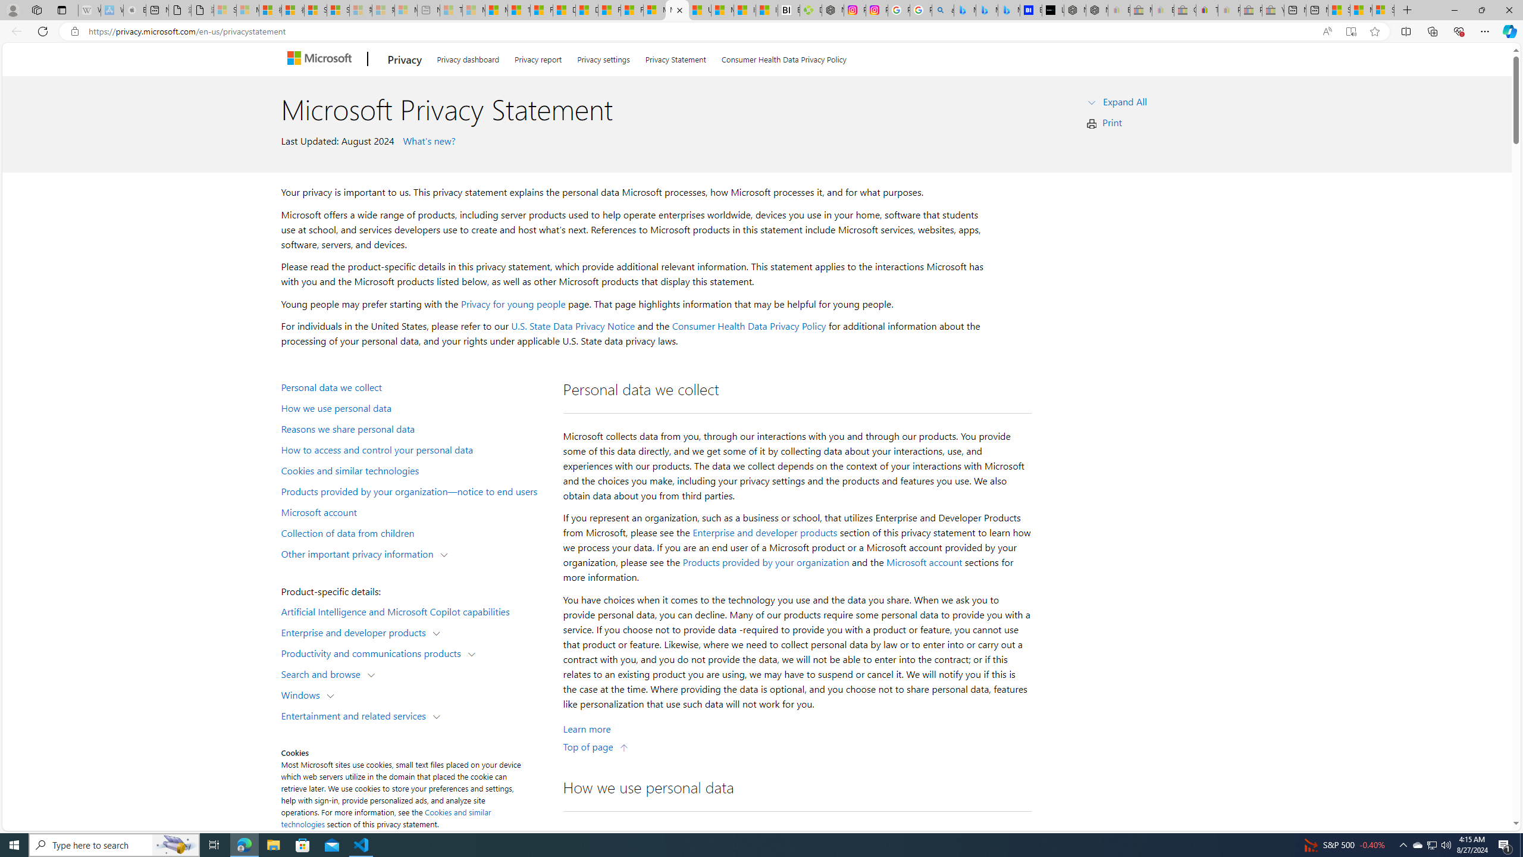 The width and height of the screenshot is (1523, 857). What do you see at coordinates (675, 57) in the screenshot?
I see `Privacy Statement` at bounding box center [675, 57].